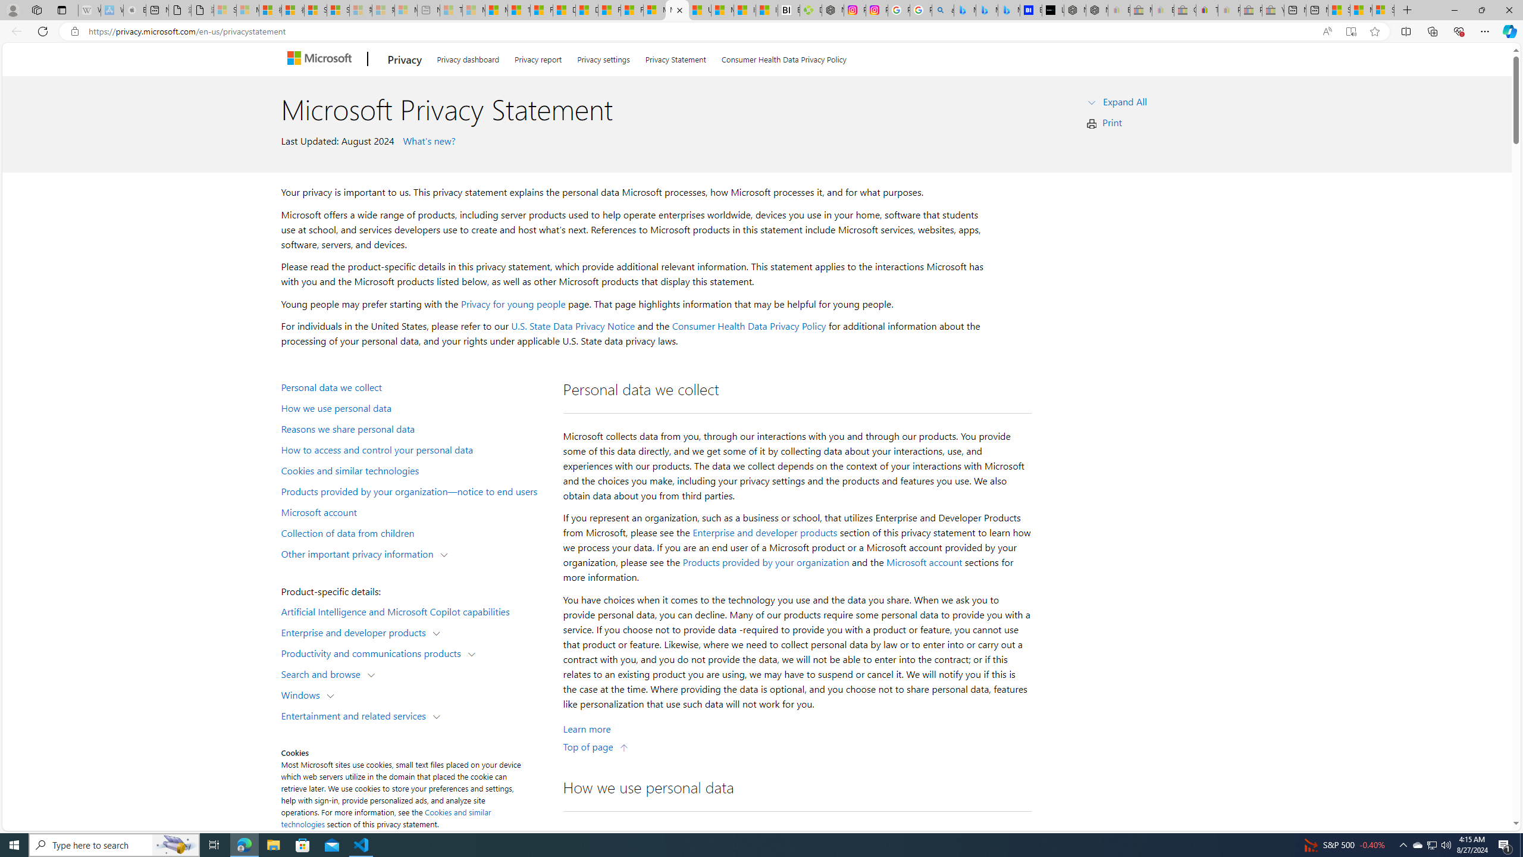 The width and height of the screenshot is (1523, 857). What do you see at coordinates (675, 57) in the screenshot?
I see `Privacy Statement` at bounding box center [675, 57].